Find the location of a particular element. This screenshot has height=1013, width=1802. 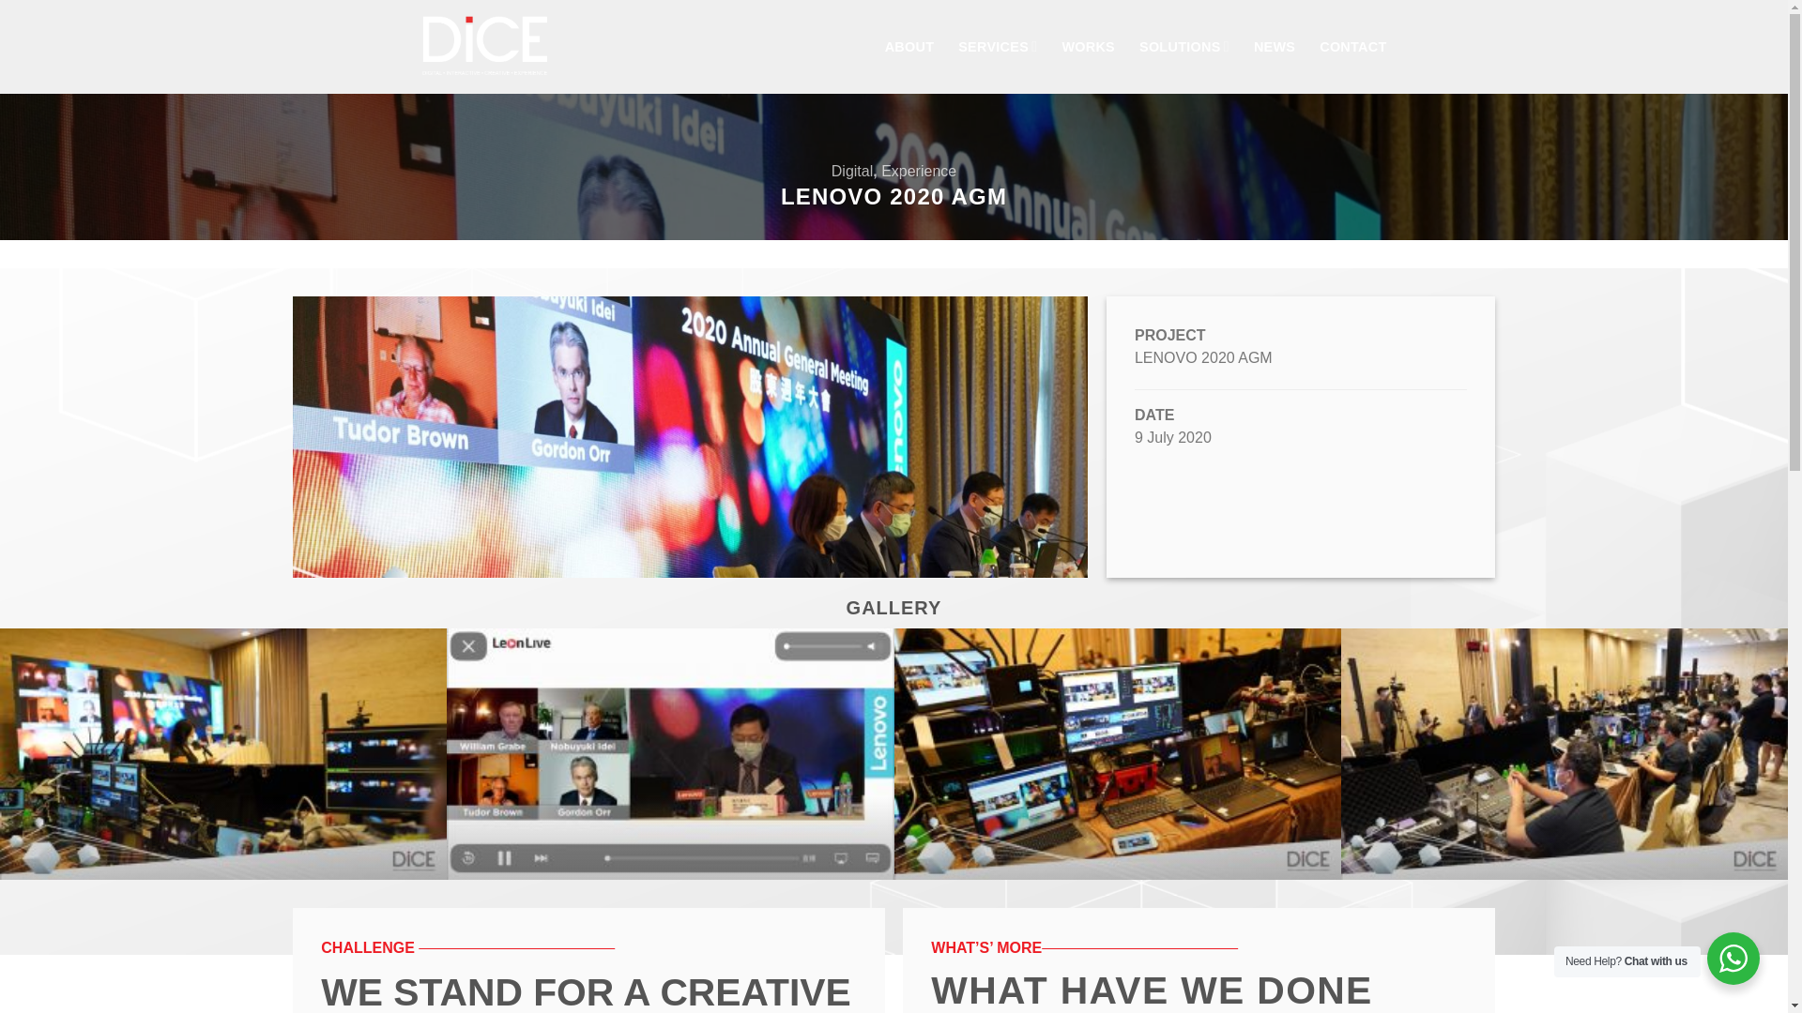

Digital is located at coordinates (851, 171).